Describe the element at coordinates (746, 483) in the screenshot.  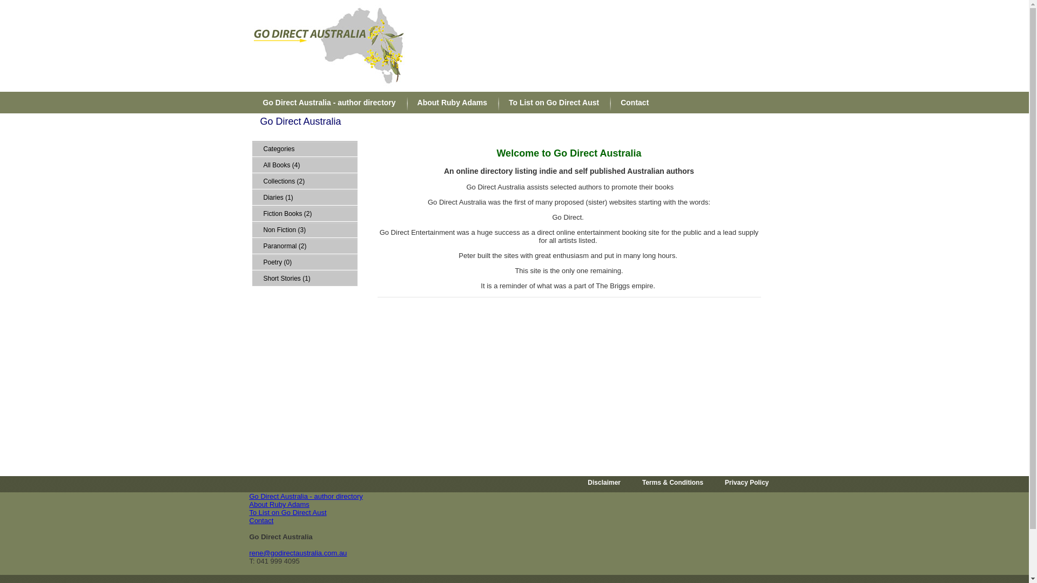
I see `Privacy Policy` at that location.